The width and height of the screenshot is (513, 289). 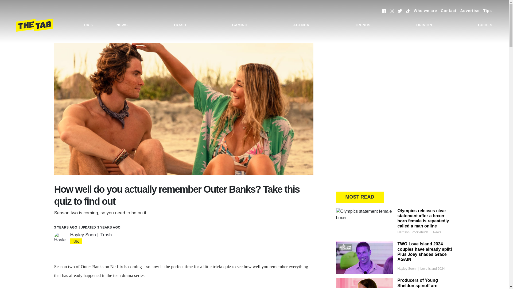 I want to click on GAMING, so click(x=240, y=25).